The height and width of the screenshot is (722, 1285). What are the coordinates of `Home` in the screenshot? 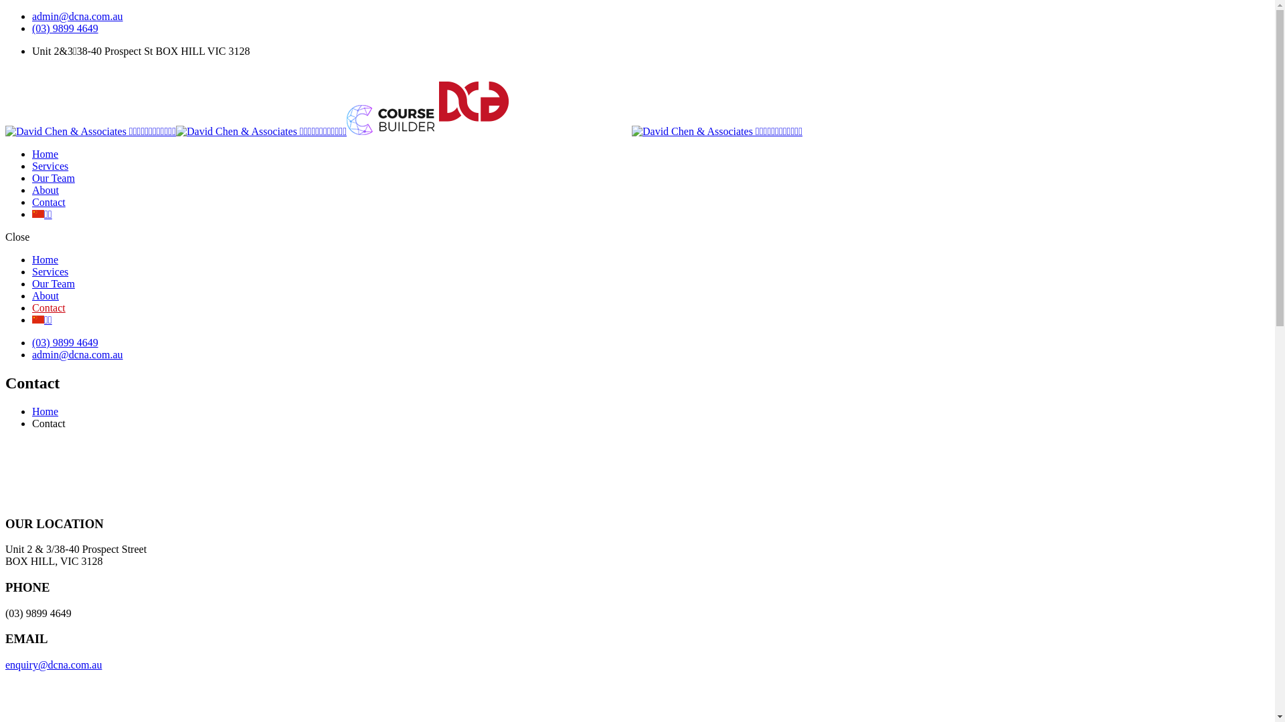 It's located at (46, 154).